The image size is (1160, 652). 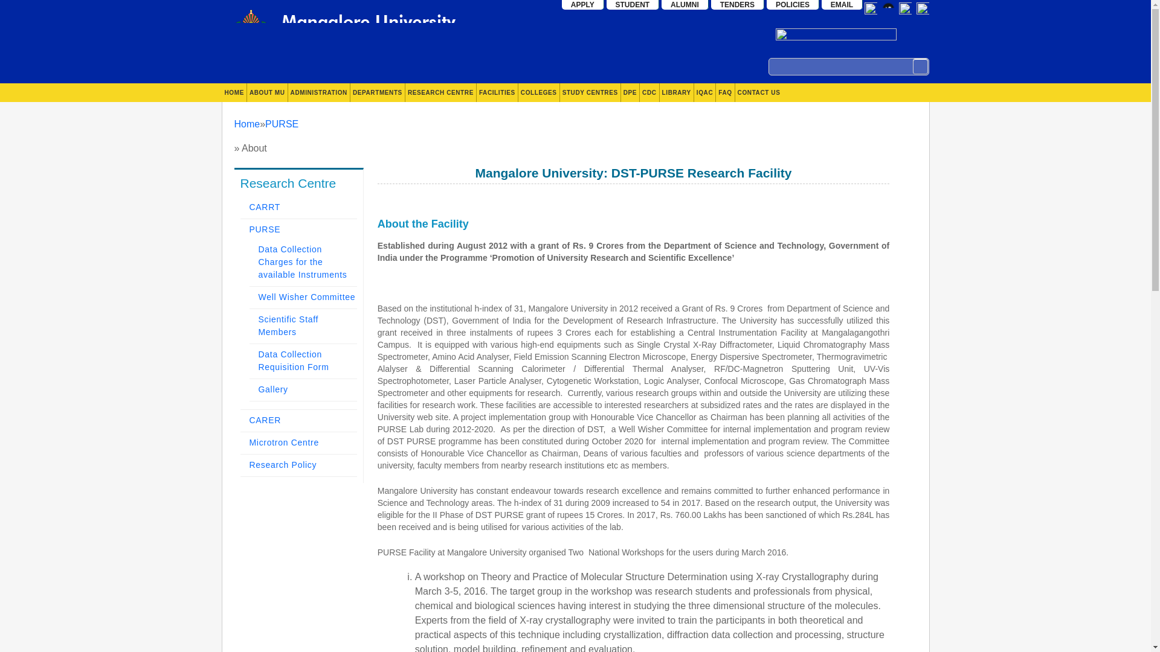 I want to click on ABOUT MU, so click(x=267, y=92).